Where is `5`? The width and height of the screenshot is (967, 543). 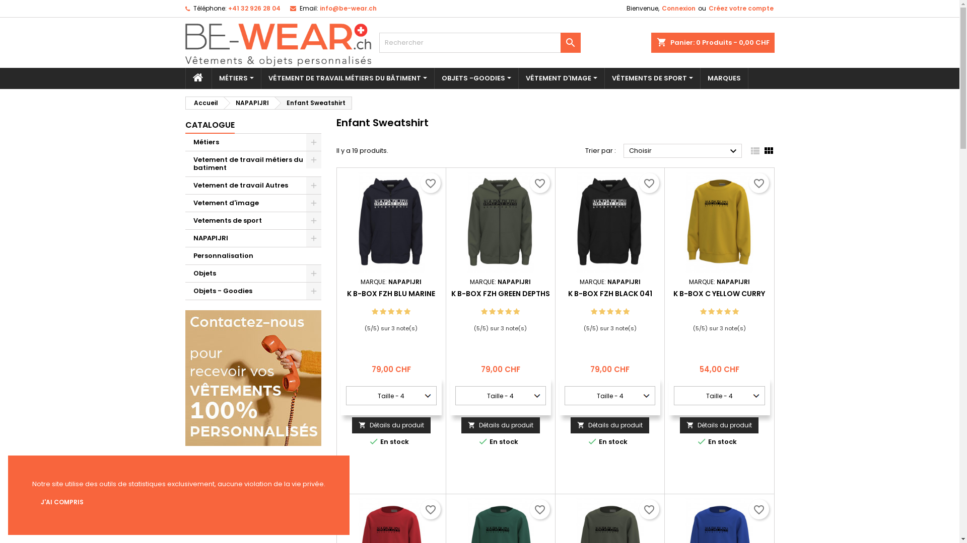 5 is located at coordinates (517, 312).